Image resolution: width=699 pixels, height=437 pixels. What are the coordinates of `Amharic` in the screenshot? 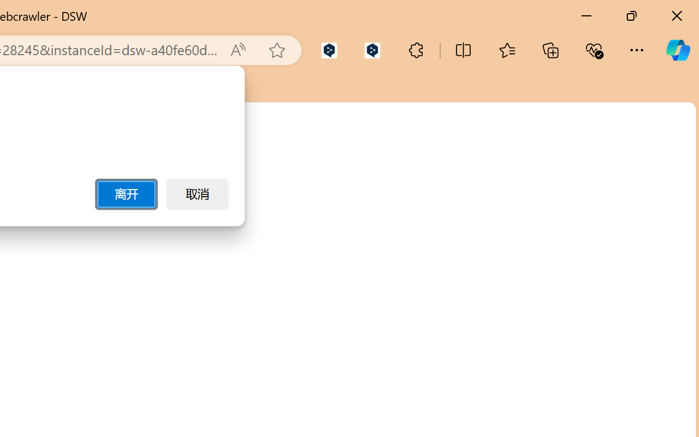 It's located at (580, 237).